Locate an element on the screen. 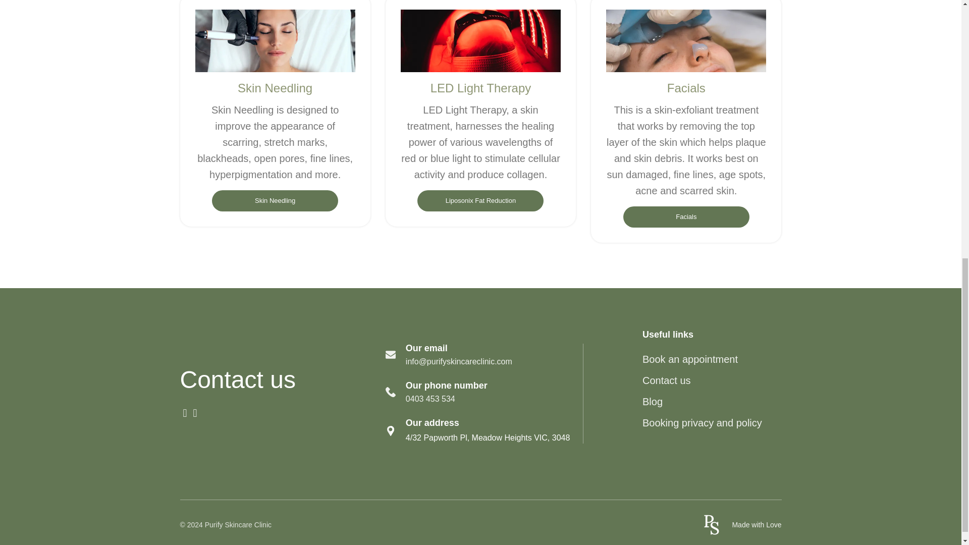 The image size is (969, 545). Liposonix Fat Reduction is located at coordinates (480, 201).